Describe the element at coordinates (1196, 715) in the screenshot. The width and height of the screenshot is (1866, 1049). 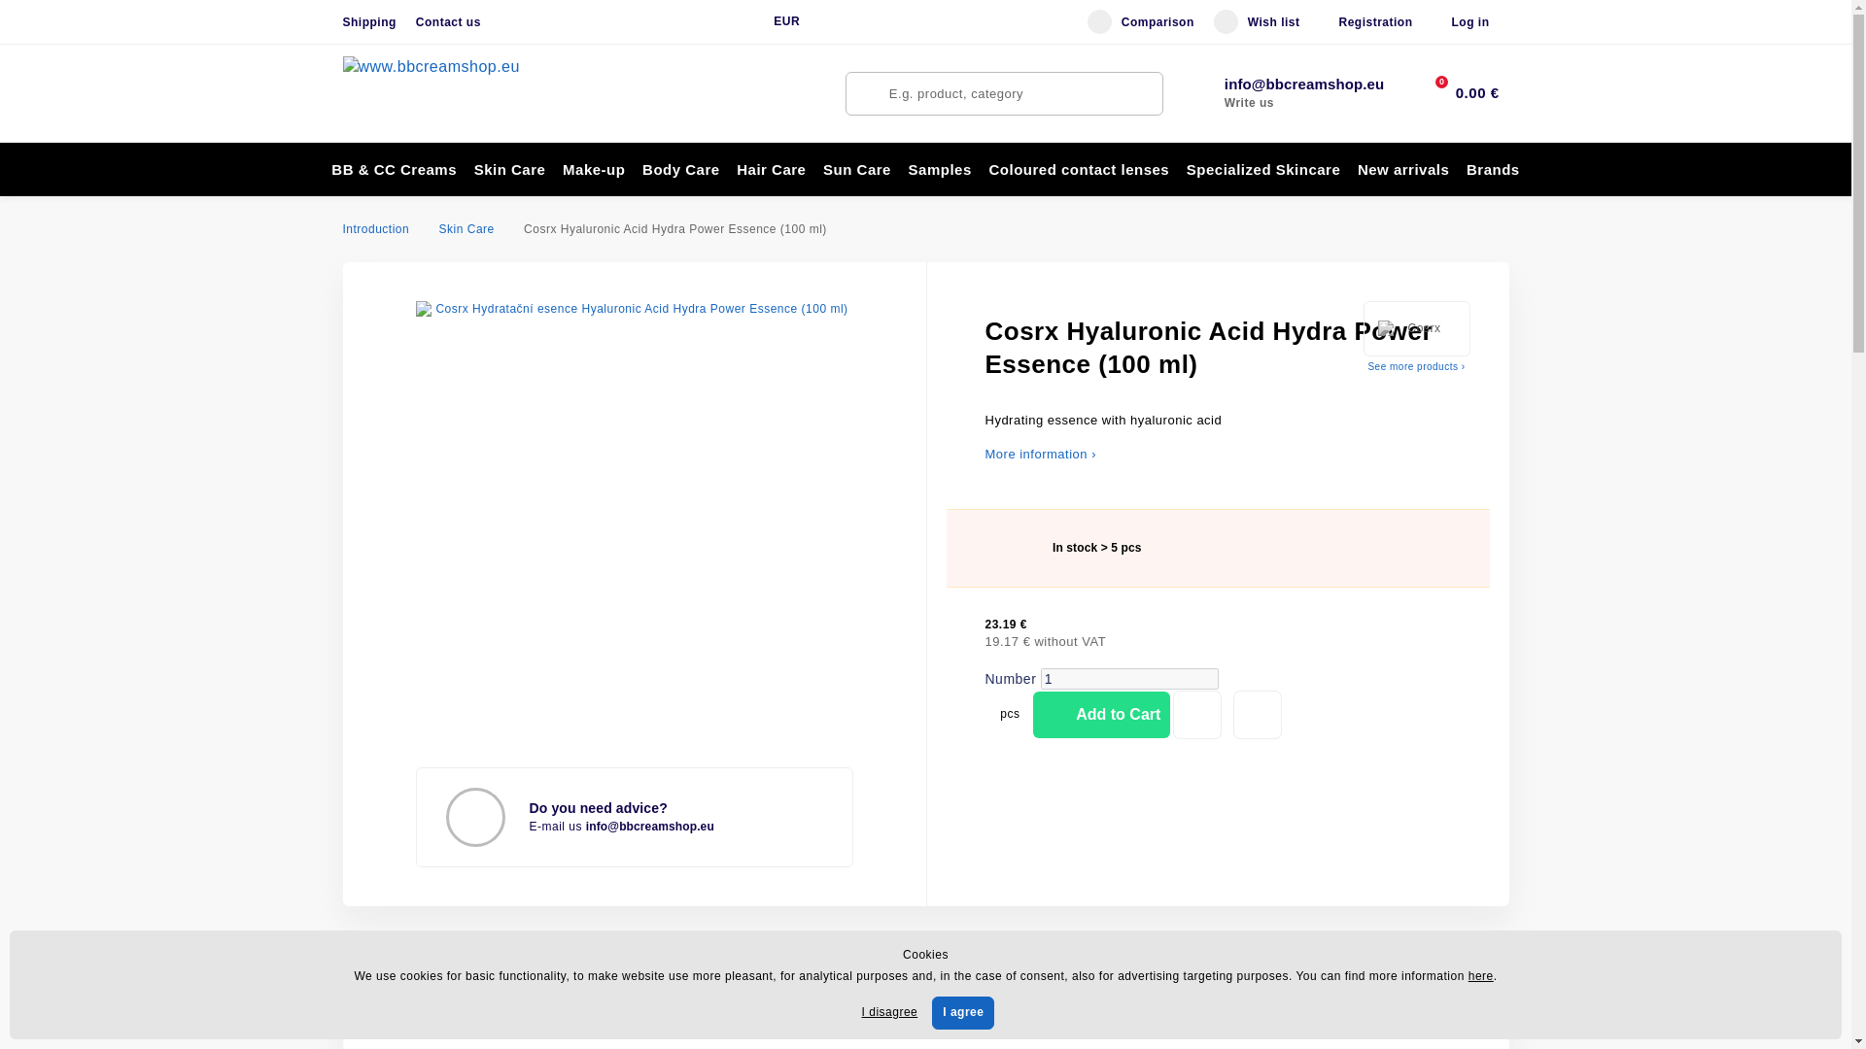
I see `Add to Favourites` at that location.